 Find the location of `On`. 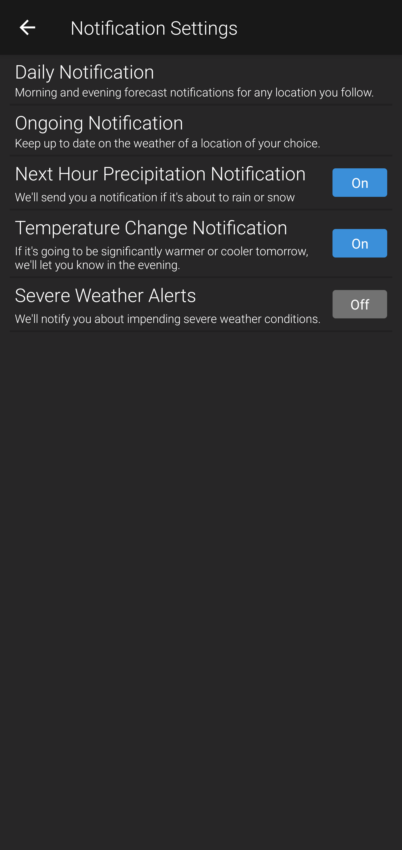

On is located at coordinates (360, 183).